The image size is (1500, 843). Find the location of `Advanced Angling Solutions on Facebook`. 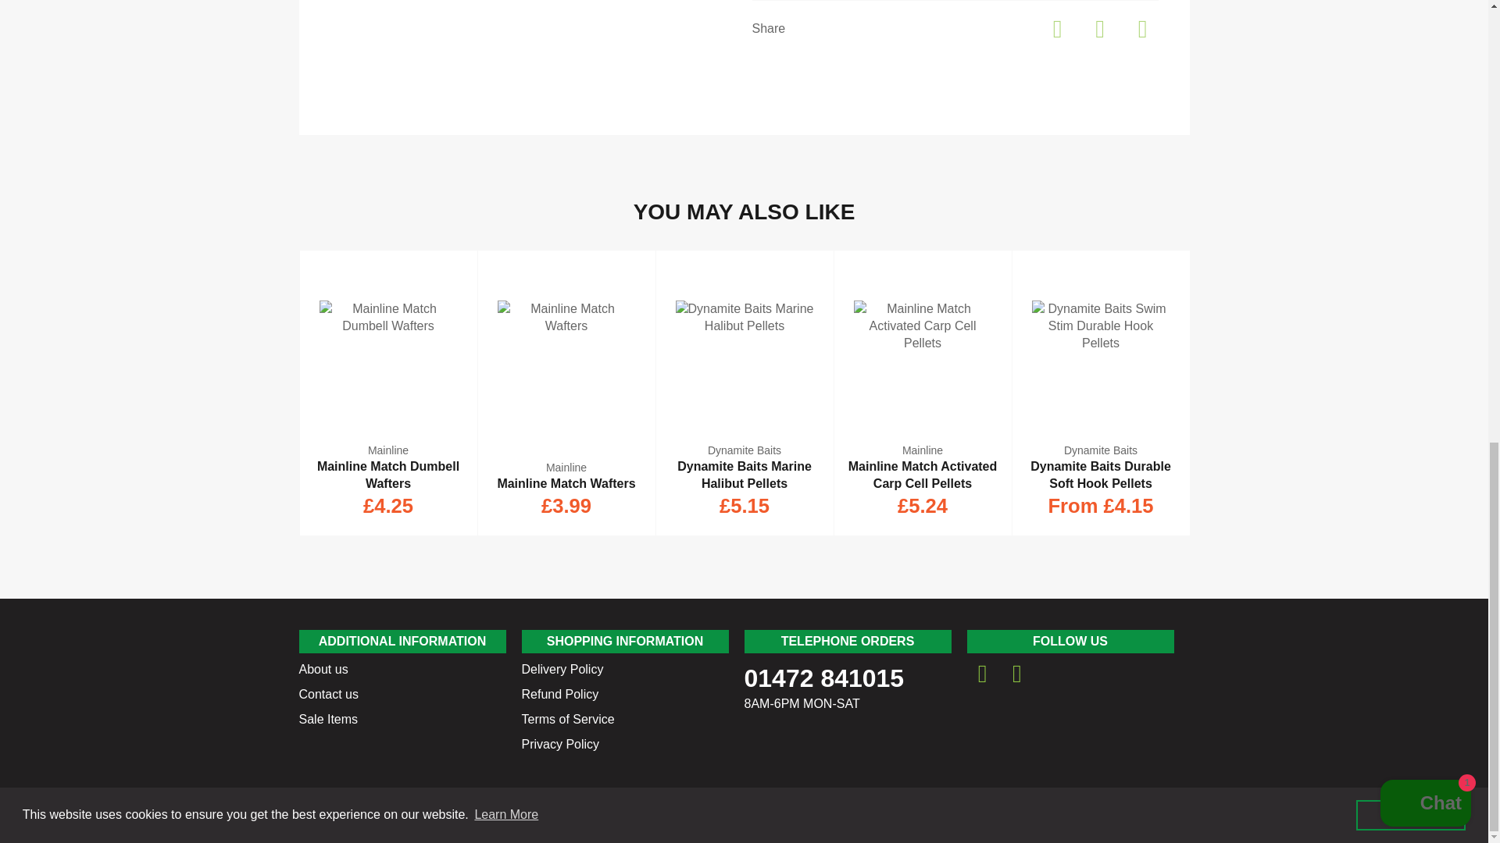

Advanced Angling Solutions on Facebook is located at coordinates (983, 673).